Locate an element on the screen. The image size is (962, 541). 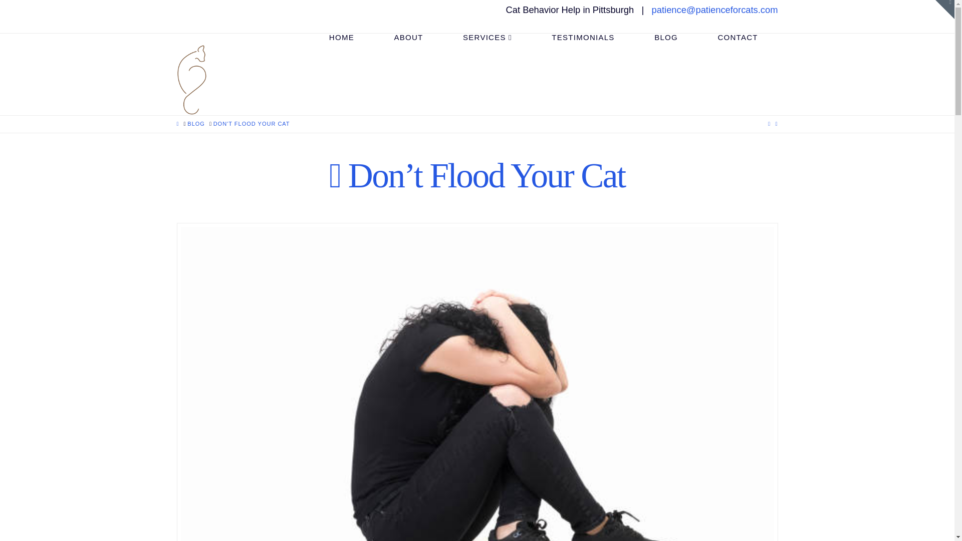
CONTACT is located at coordinates (738, 56).